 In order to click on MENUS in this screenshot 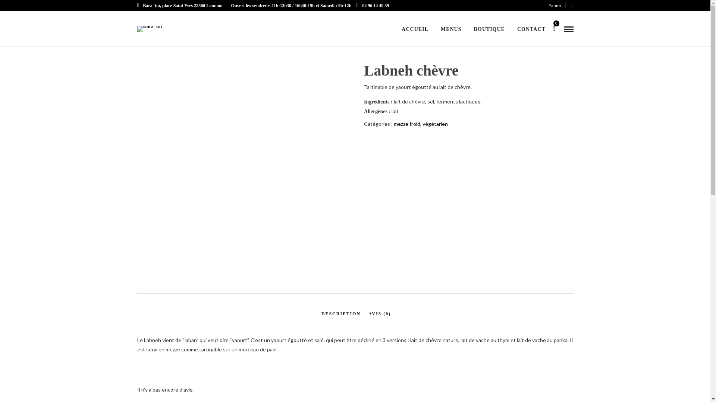, I will do `click(451, 30)`.